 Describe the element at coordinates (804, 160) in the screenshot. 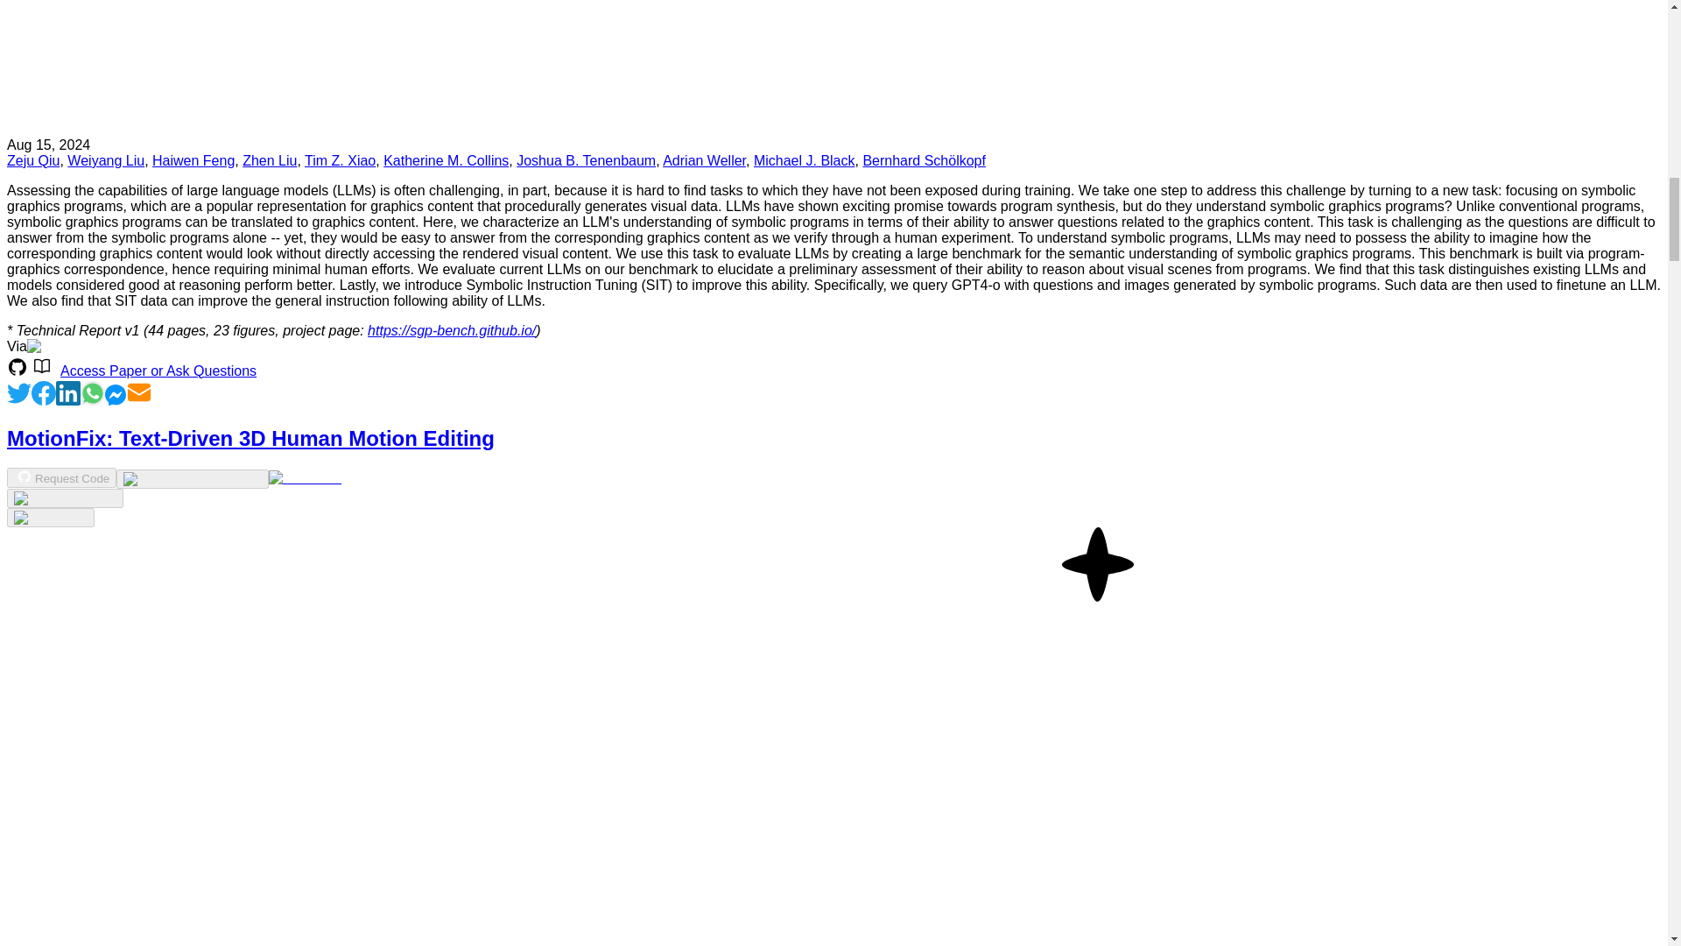

I see `Michael J. Black` at that location.